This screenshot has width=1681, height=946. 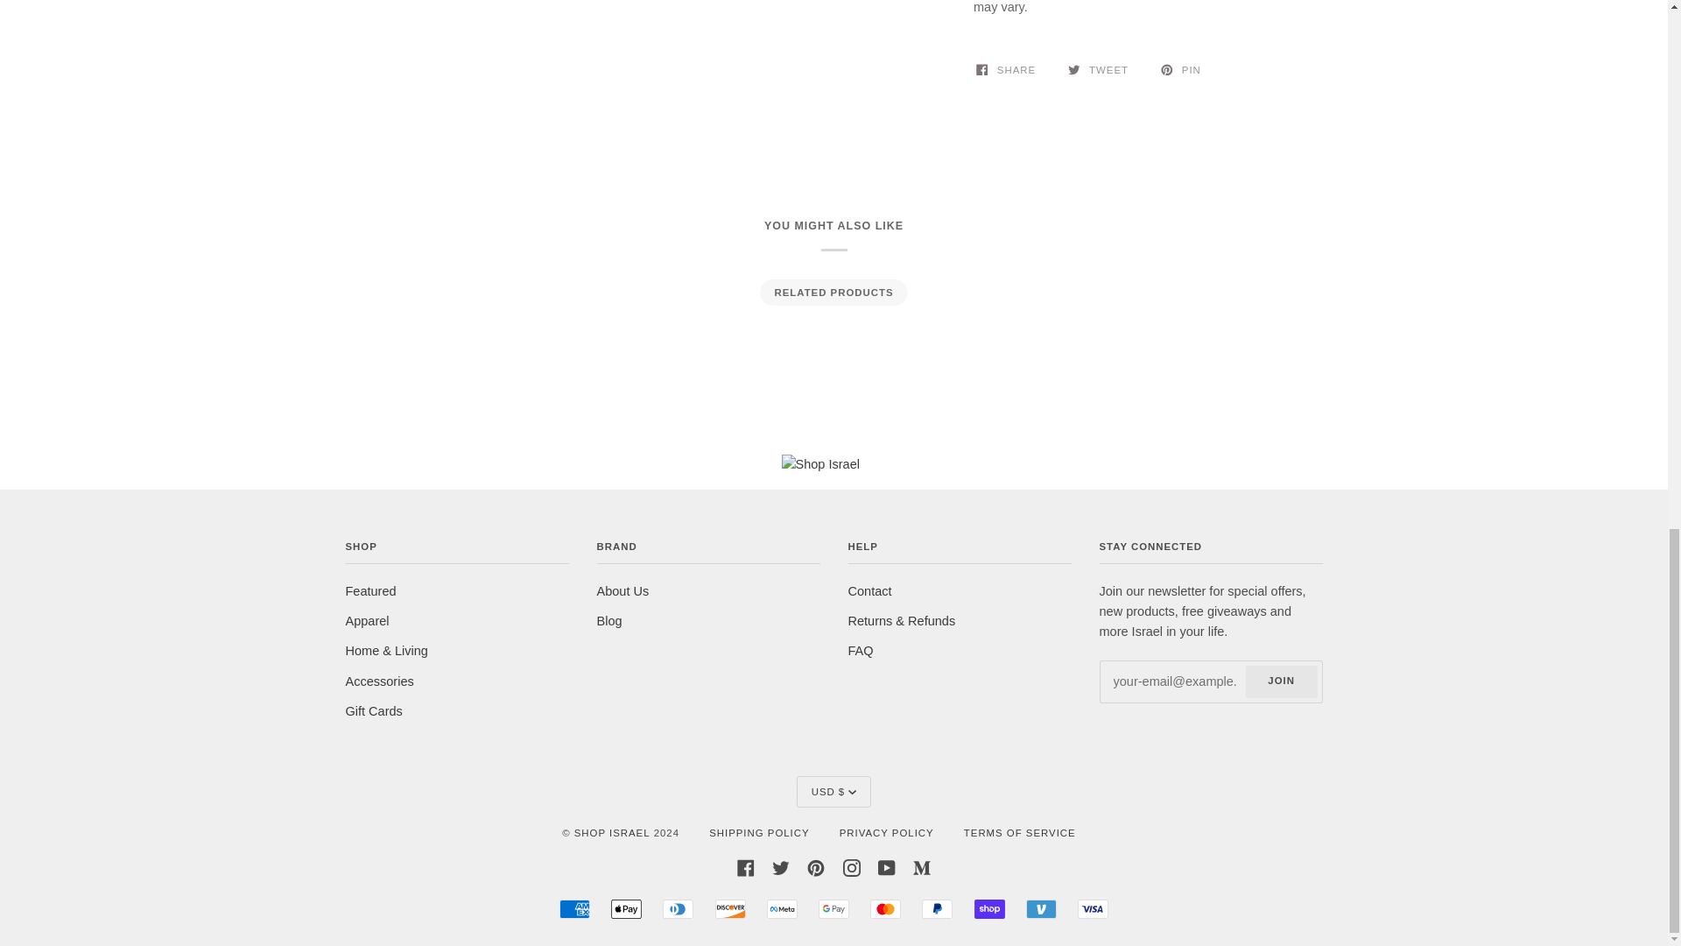 I want to click on Facebook, so click(x=746, y=866).